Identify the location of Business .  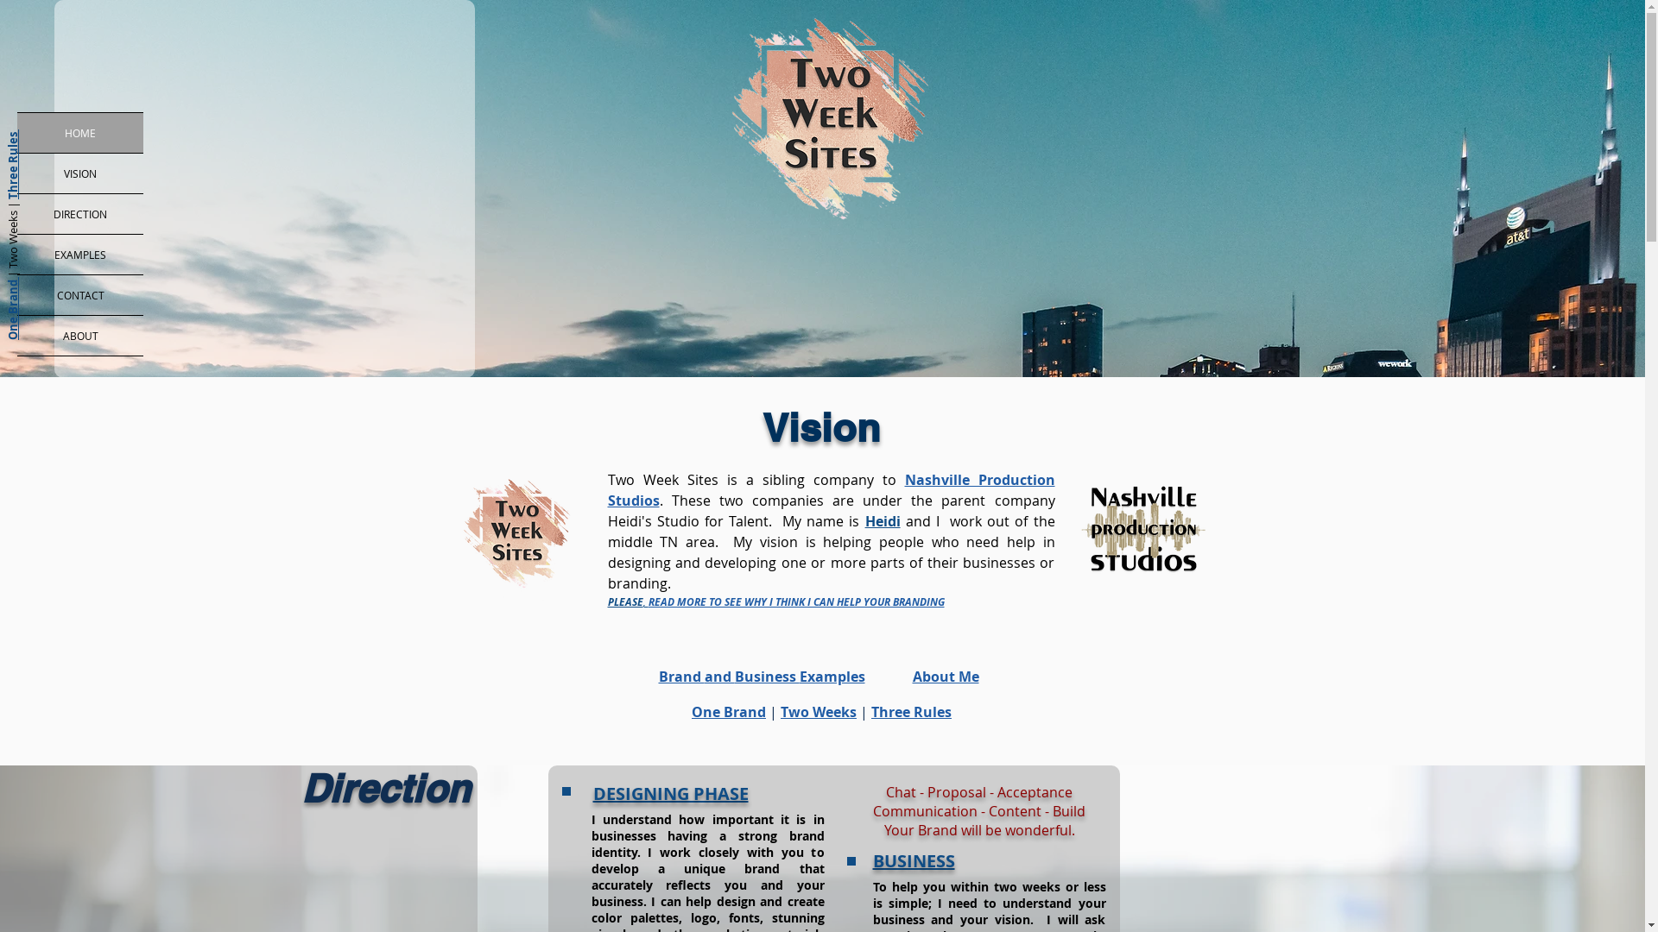
(767, 677).